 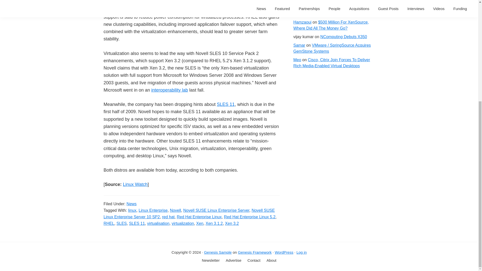 What do you see at coordinates (137, 223) in the screenshot?
I see `SLES 11` at bounding box center [137, 223].